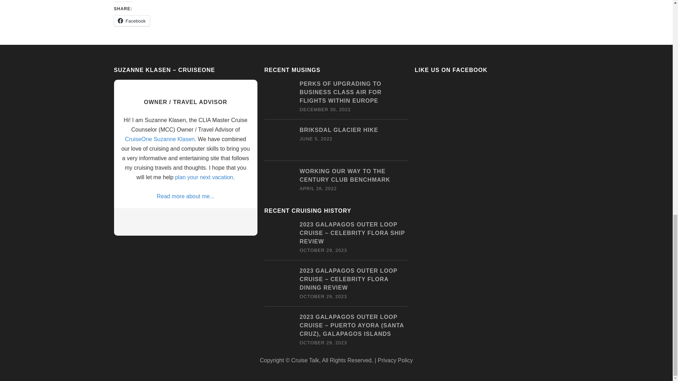 The image size is (678, 381). Describe the element at coordinates (171, 220) in the screenshot. I see `Facebook` at that location.